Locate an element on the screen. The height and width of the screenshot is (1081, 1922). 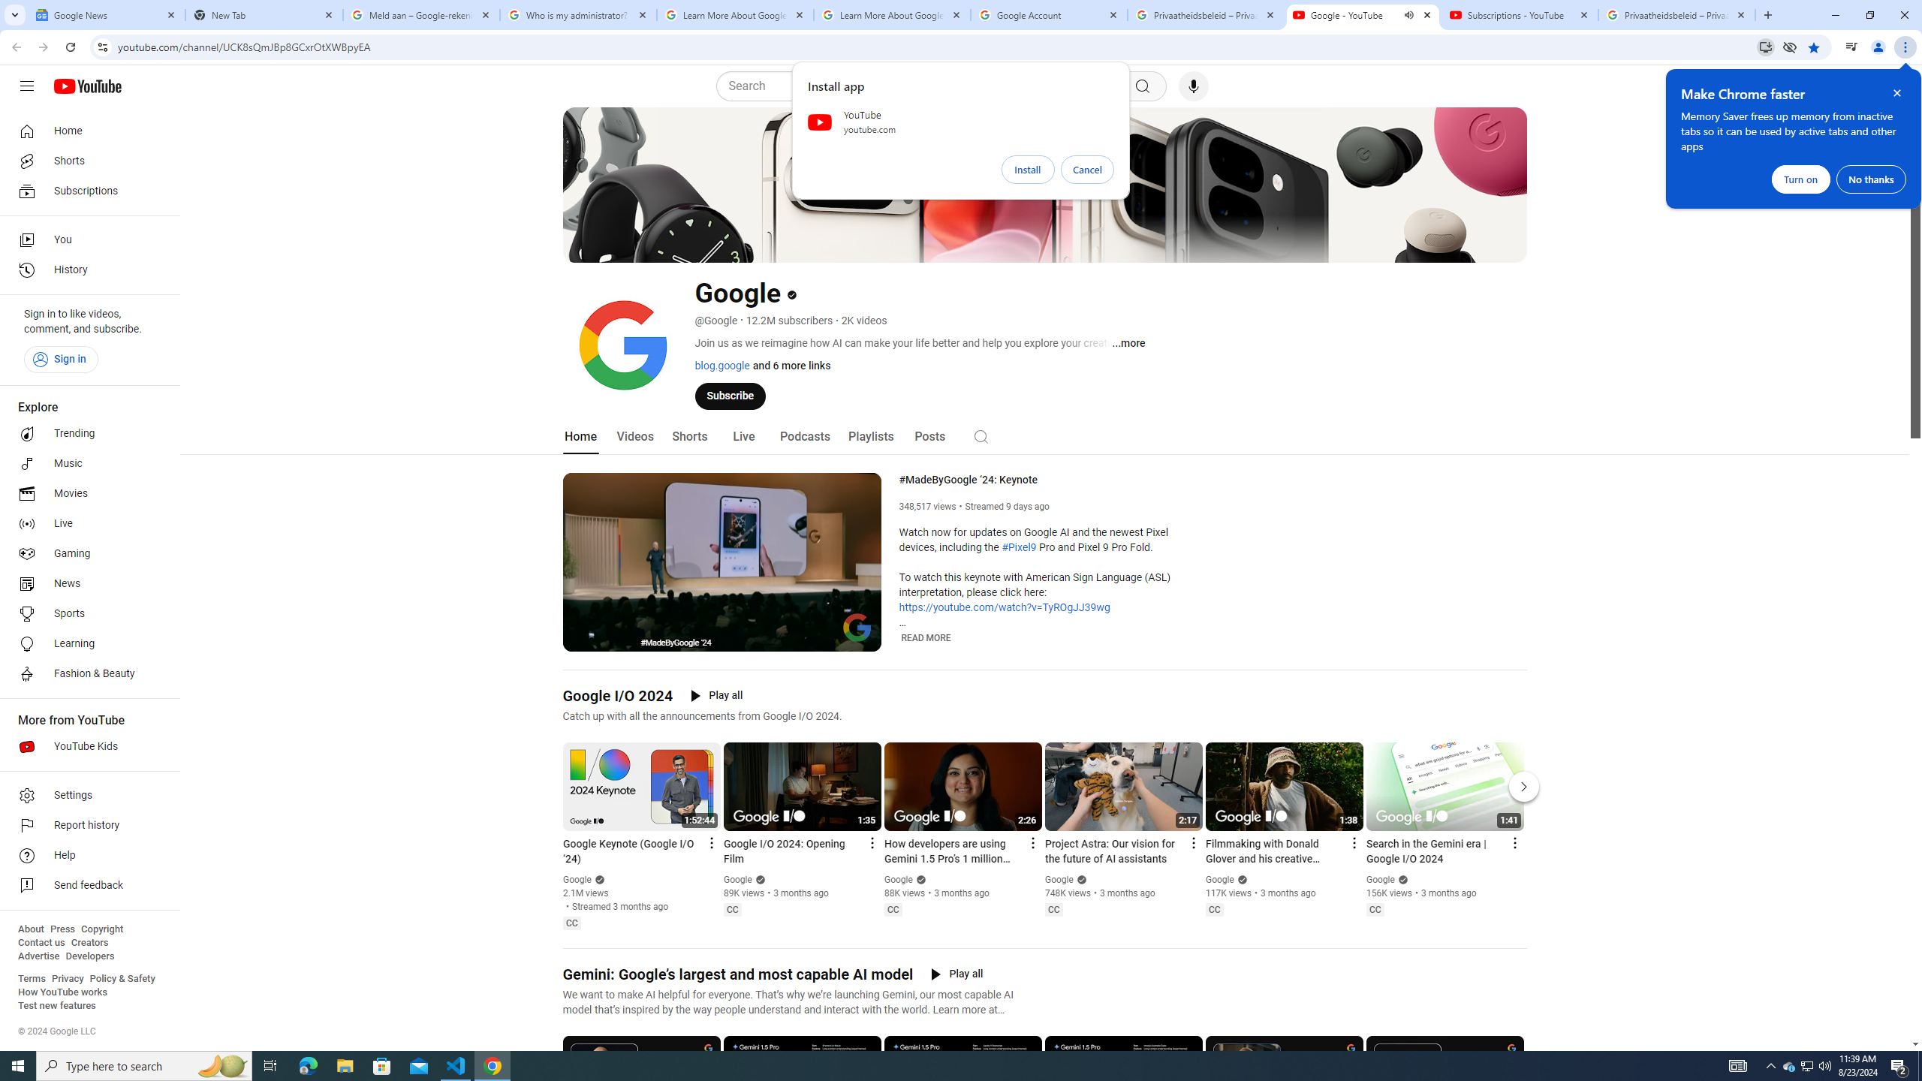
New Tab is located at coordinates (264, 15).